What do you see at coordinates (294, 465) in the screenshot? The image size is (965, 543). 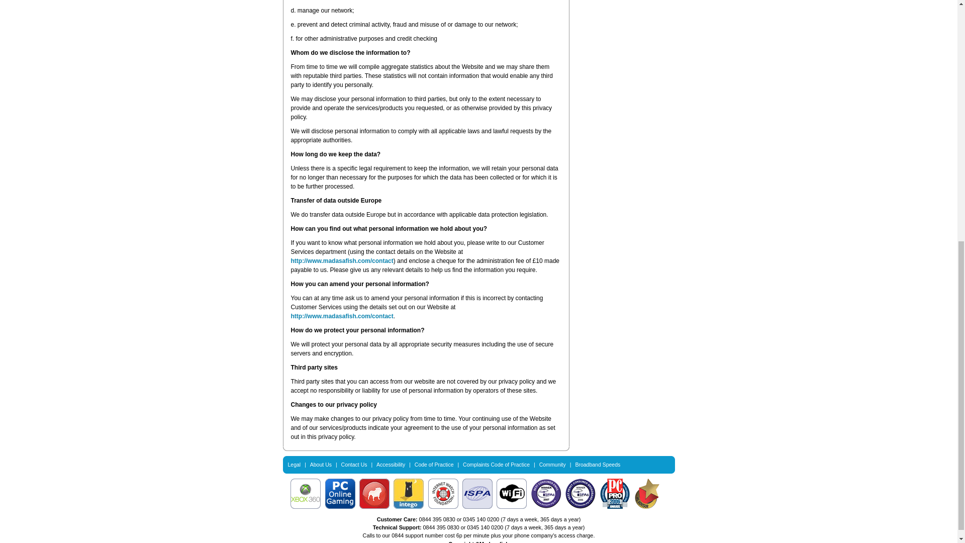 I see `Legal` at bounding box center [294, 465].